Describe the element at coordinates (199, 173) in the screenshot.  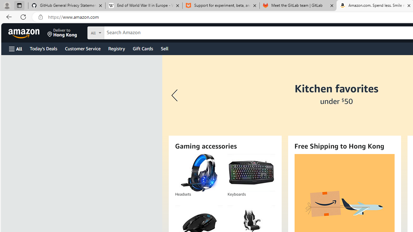
I see `Headsets` at that location.